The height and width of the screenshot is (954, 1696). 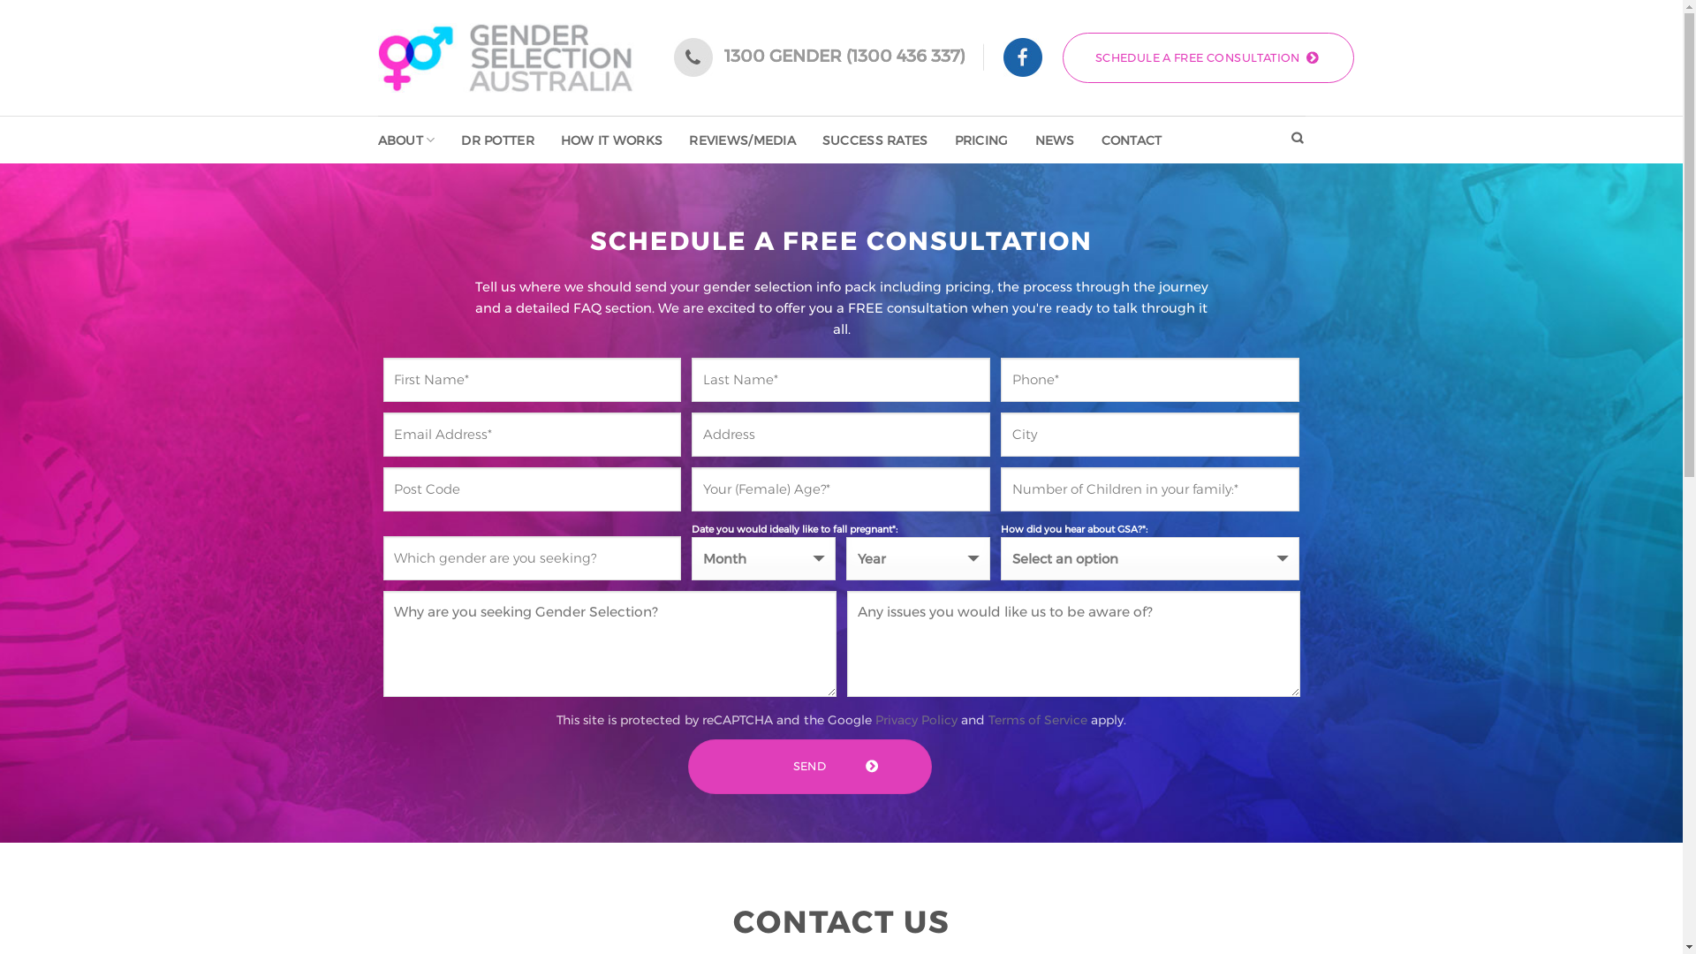 What do you see at coordinates (1132, 140) in the screenshot?
I see `CONTACT` at bounding box center [1132, 140].